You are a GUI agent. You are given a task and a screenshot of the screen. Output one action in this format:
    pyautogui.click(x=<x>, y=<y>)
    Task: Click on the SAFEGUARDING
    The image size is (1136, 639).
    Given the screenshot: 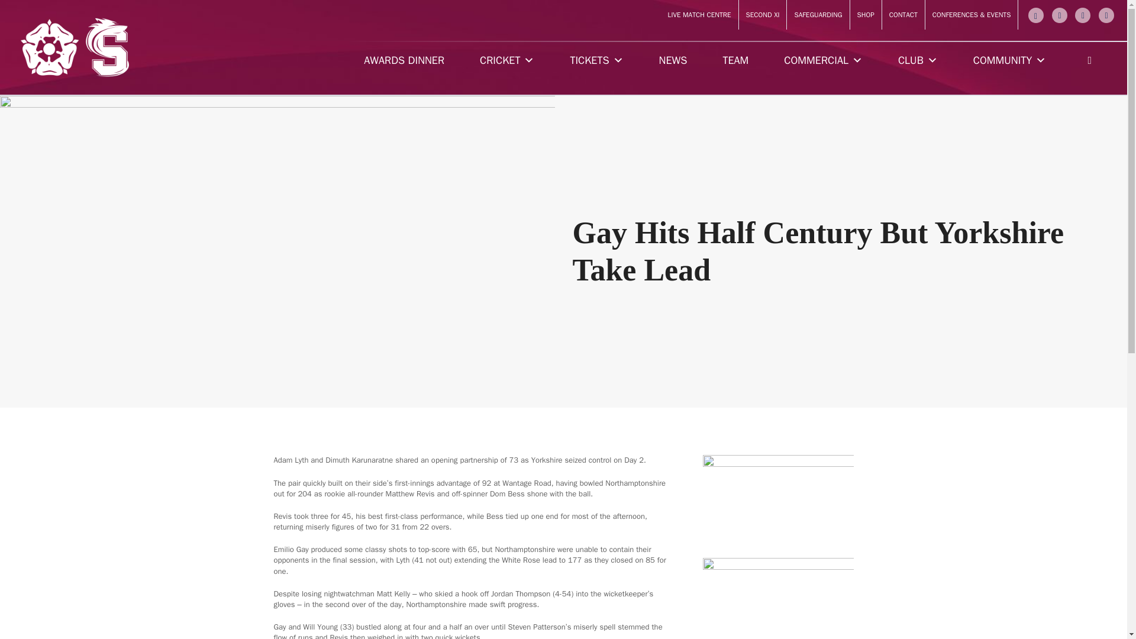 What is the action you would take?
    pyautogui.click(x=818, y=15)
    